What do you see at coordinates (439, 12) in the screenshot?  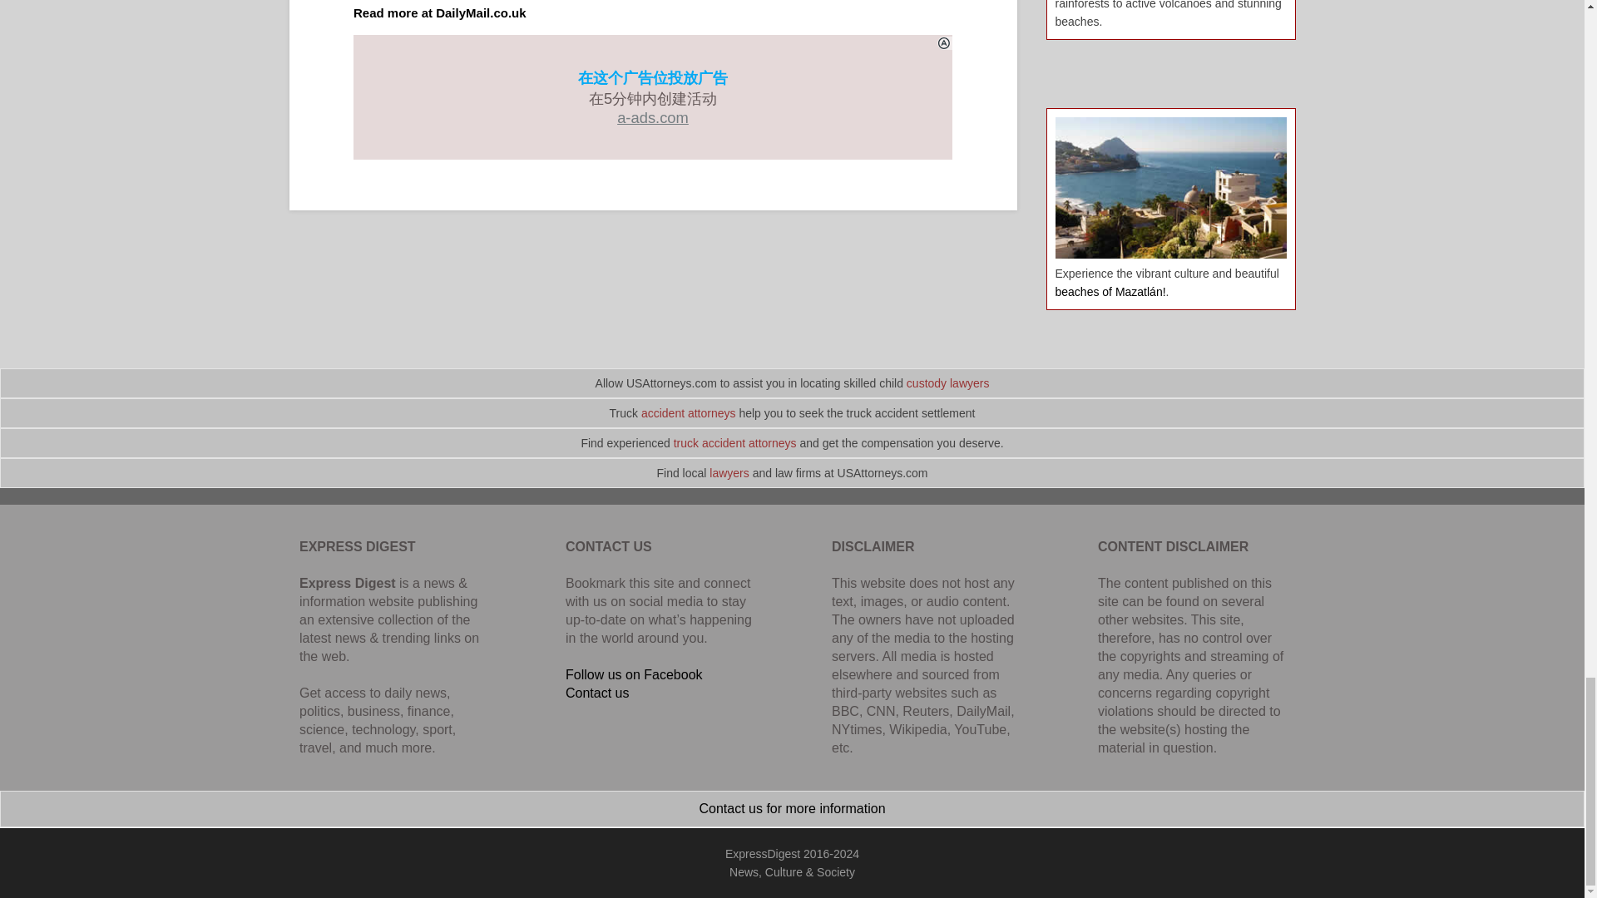 I see `Read more at DailyMail.co.uk` at bounding box center [439, 12].